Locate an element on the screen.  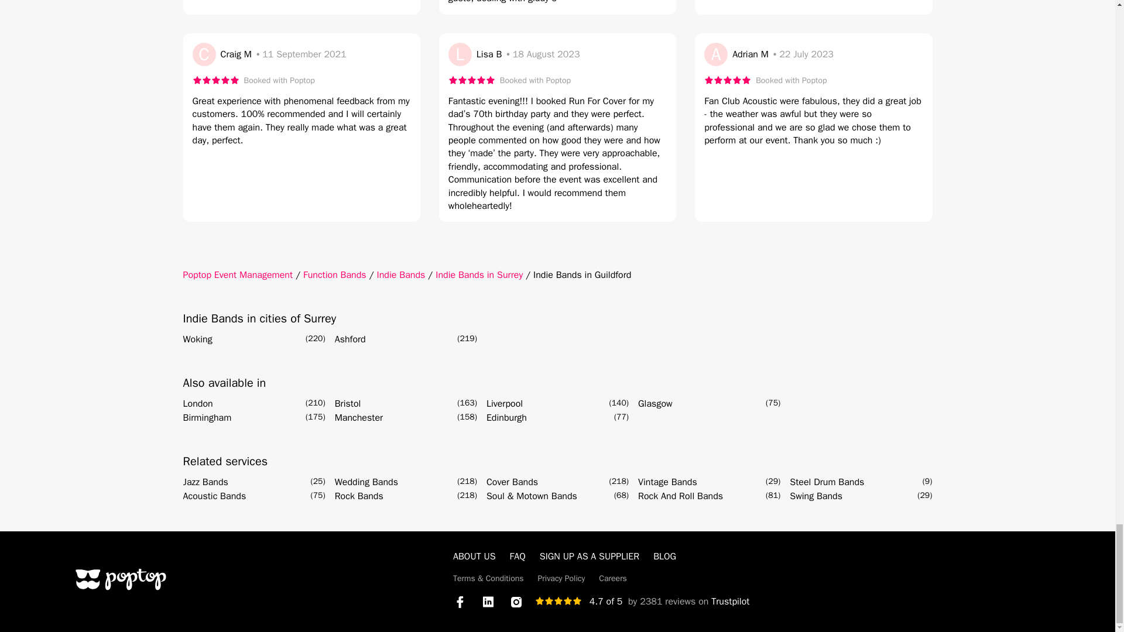
Liverpool is located at coordinates (505, 404).